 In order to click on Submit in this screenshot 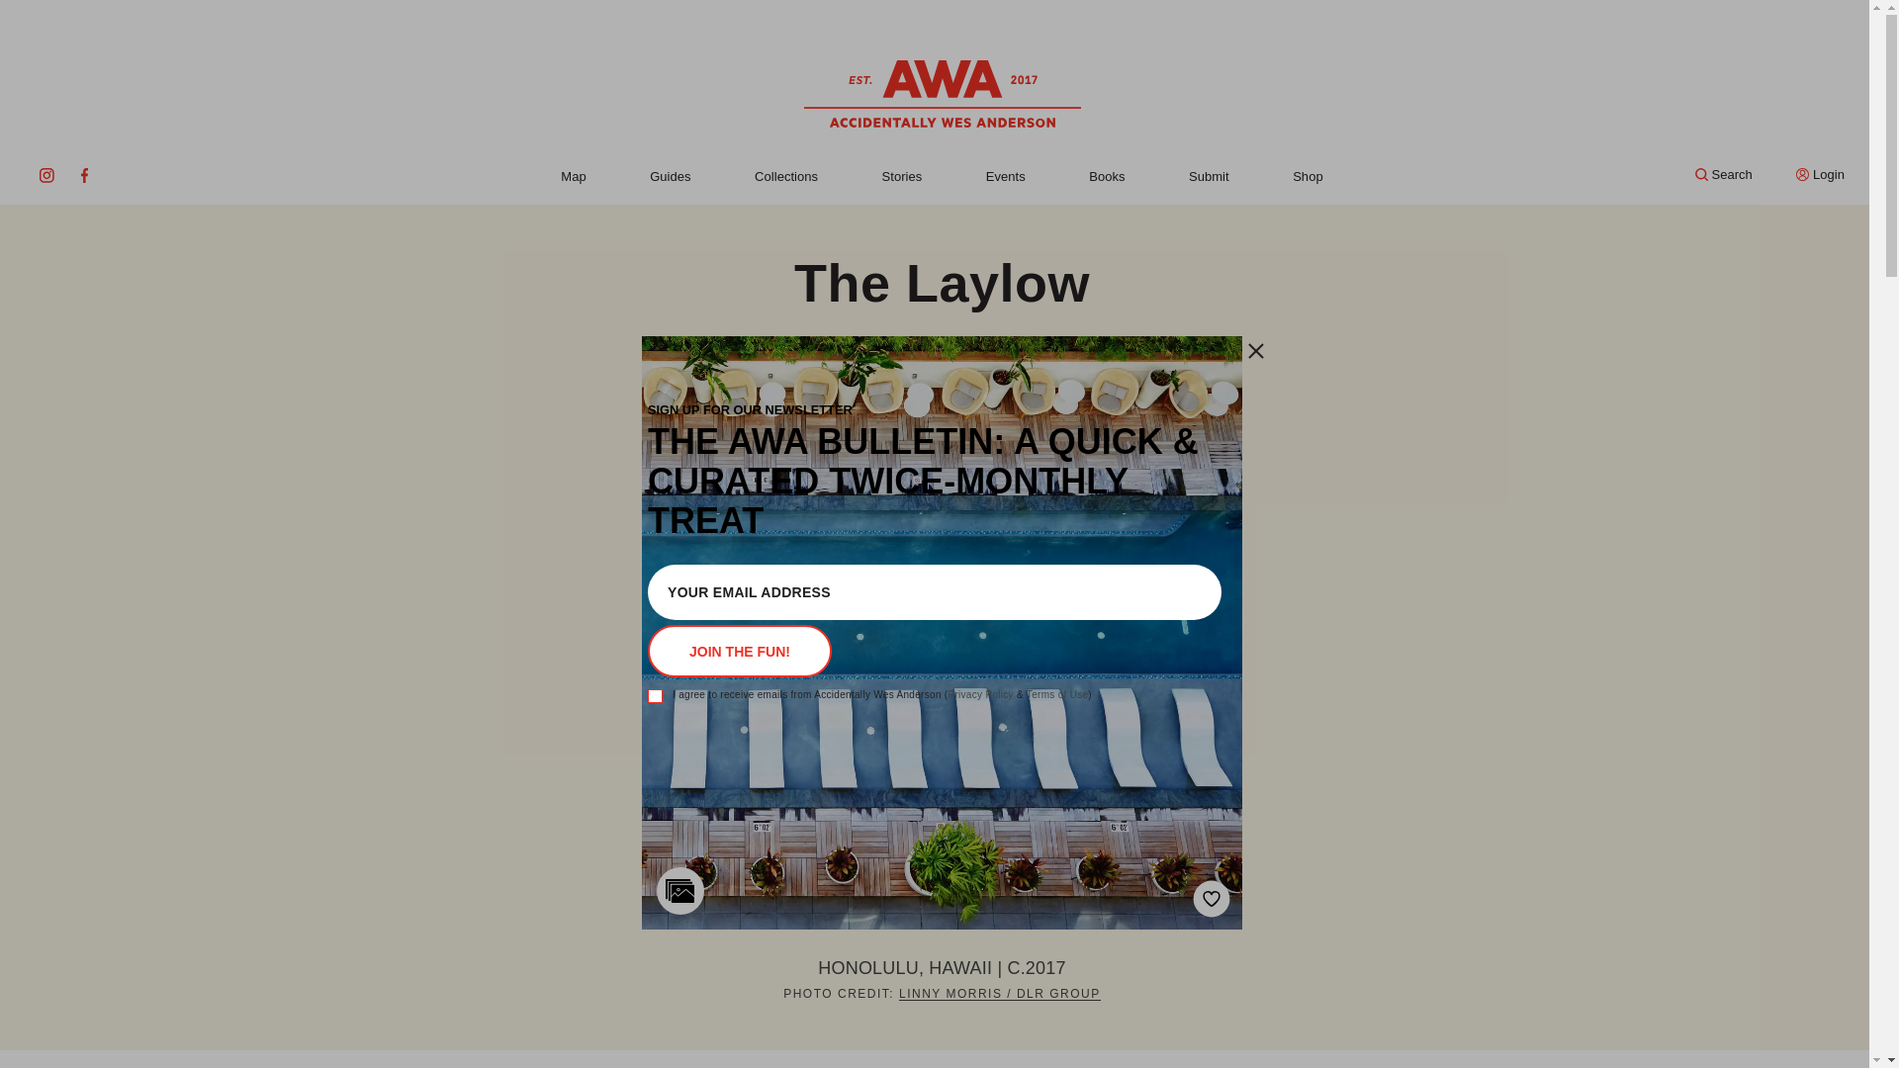, I will do `click(1209, 176)`.